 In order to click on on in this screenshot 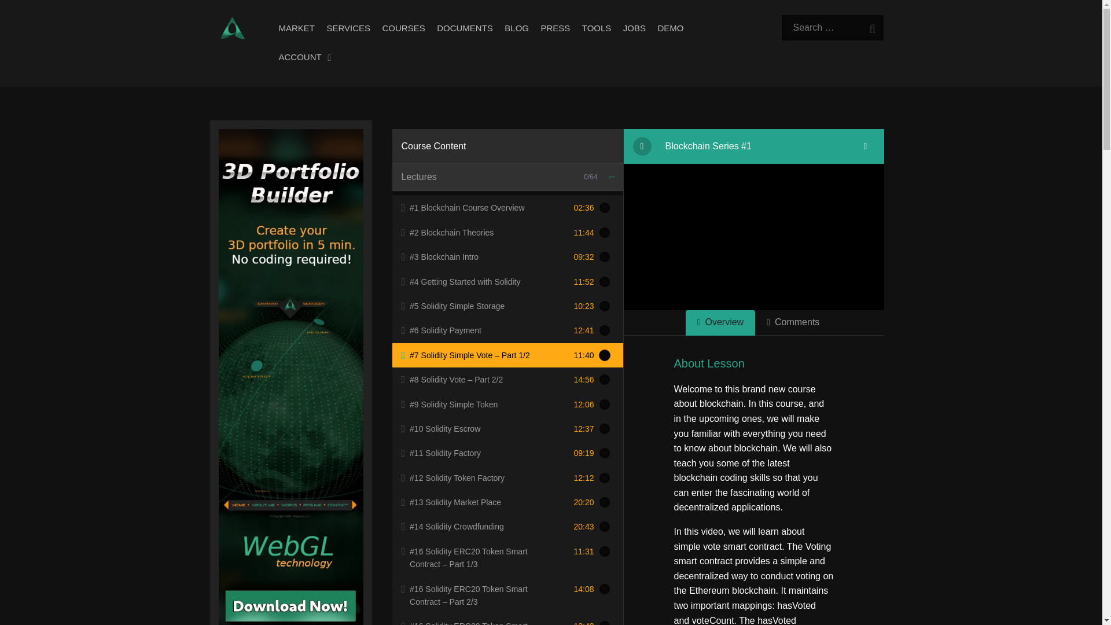, I will do `click(604, 233)`.